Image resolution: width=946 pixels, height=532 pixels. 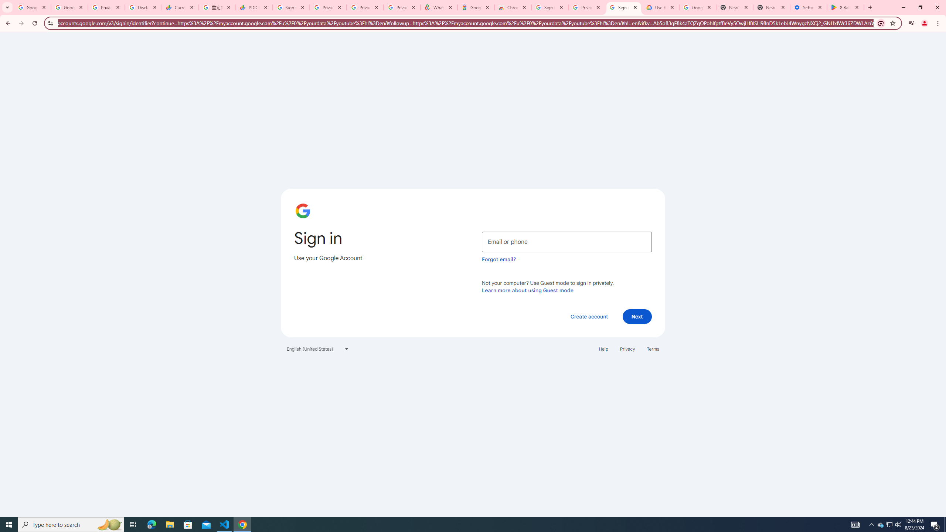 What do you see at coordinates (772, 7) in the screenshot?
I see `New Tab` at bounding box center [772, 7].